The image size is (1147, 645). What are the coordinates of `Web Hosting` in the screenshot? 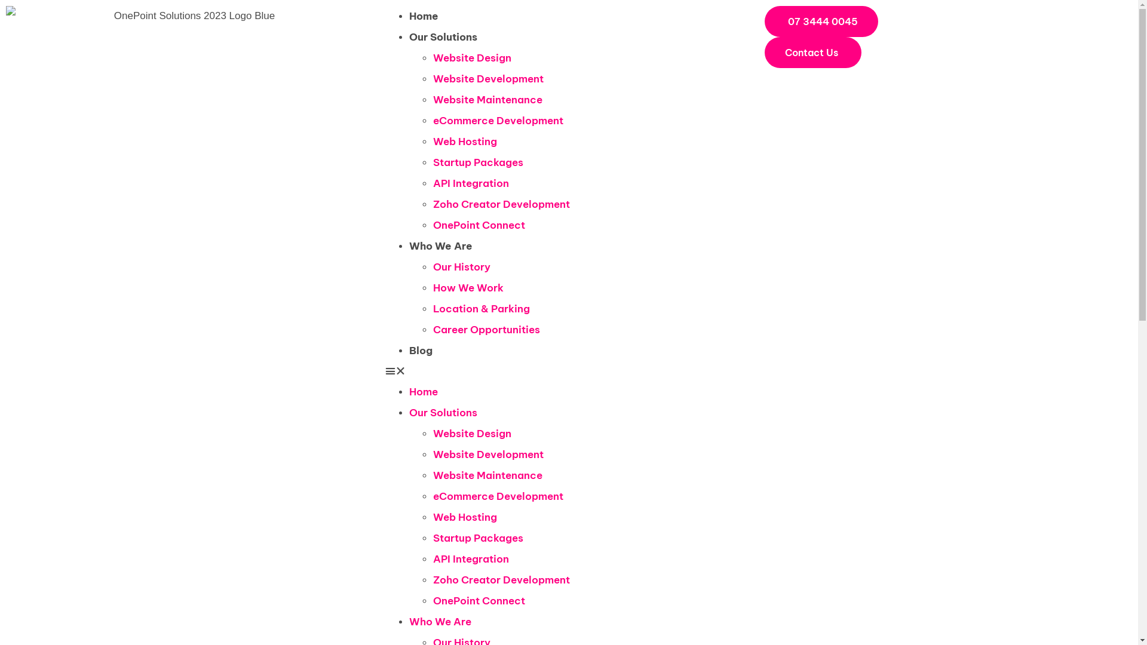 It's located at (465, 142).